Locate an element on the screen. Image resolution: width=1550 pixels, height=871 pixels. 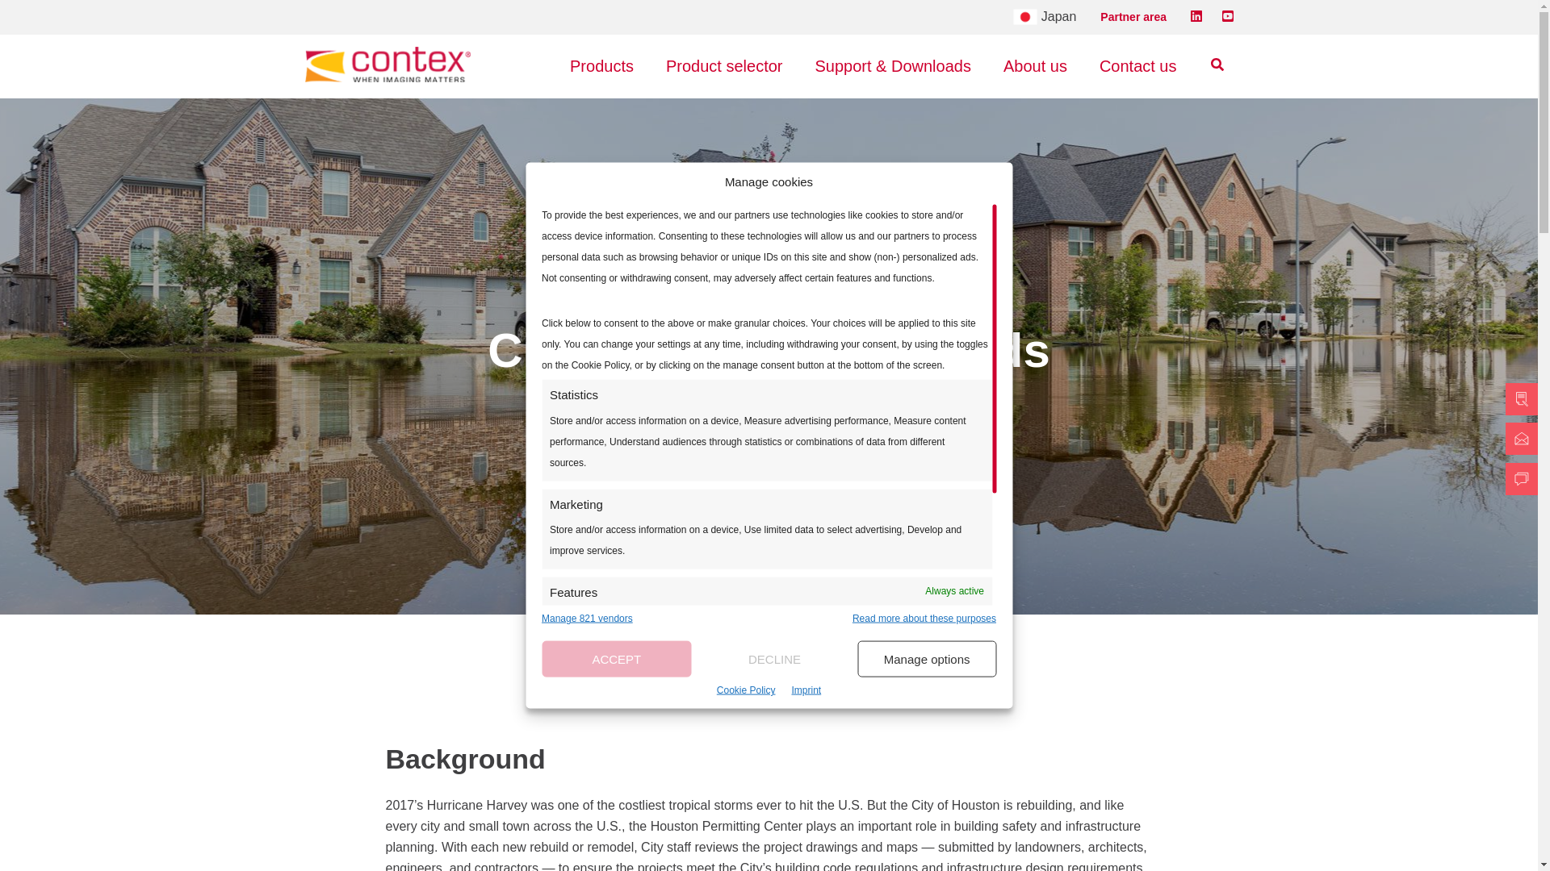
Manage 821 vendors is located at coordinates (586, 619).